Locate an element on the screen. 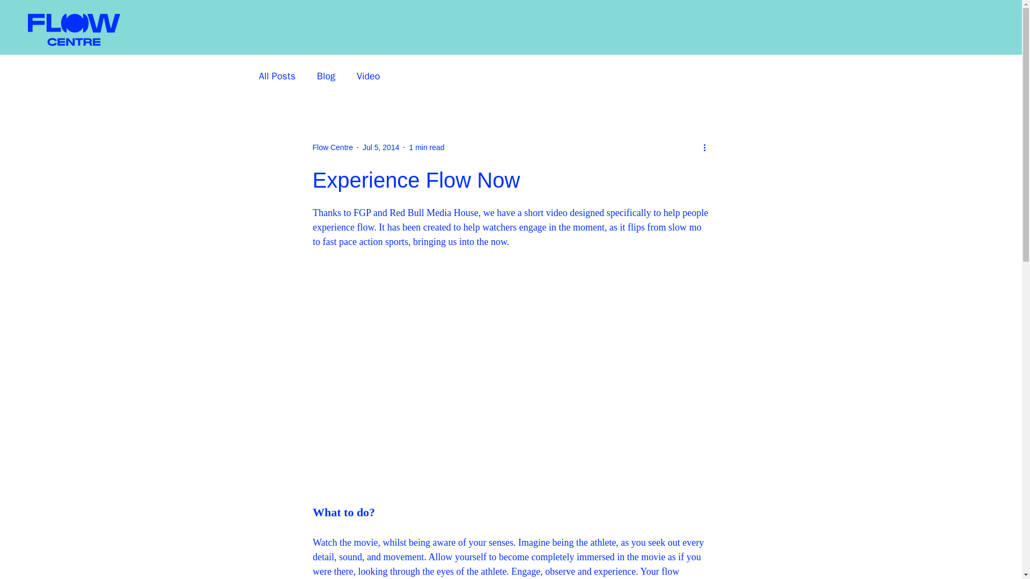 The height and width of the screenshot is (579, 1030). Blog is located at coordinates (326, 76).